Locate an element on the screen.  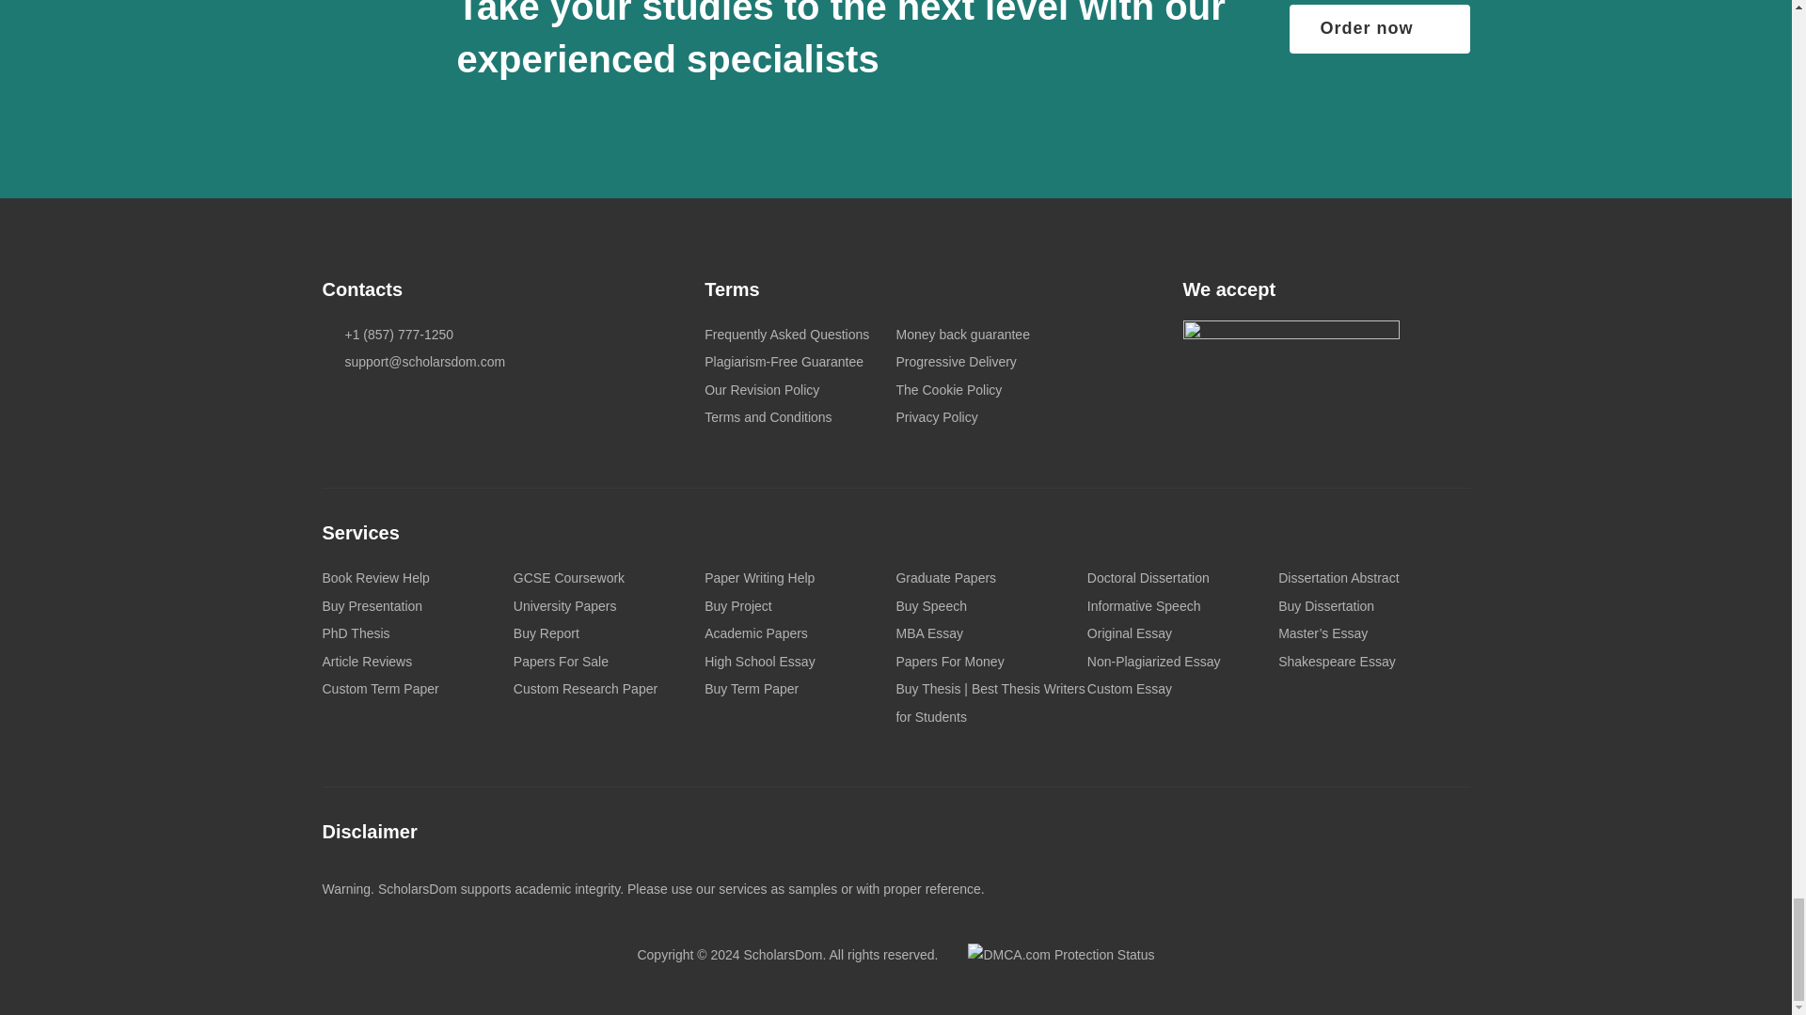
Our Revision Policy is located at coordinates (762, 390).